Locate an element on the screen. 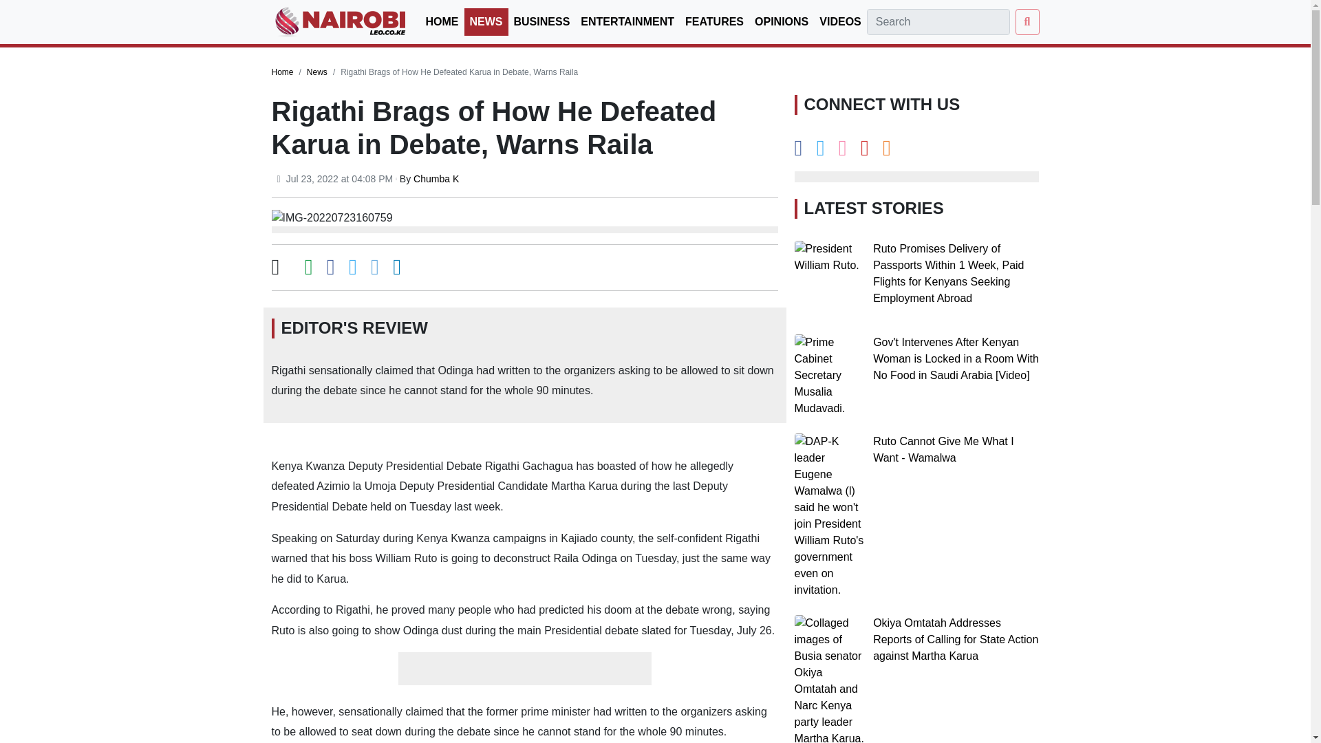 The image size is (1321, 743). Share via Telegram is located at coordinates (375, 270).